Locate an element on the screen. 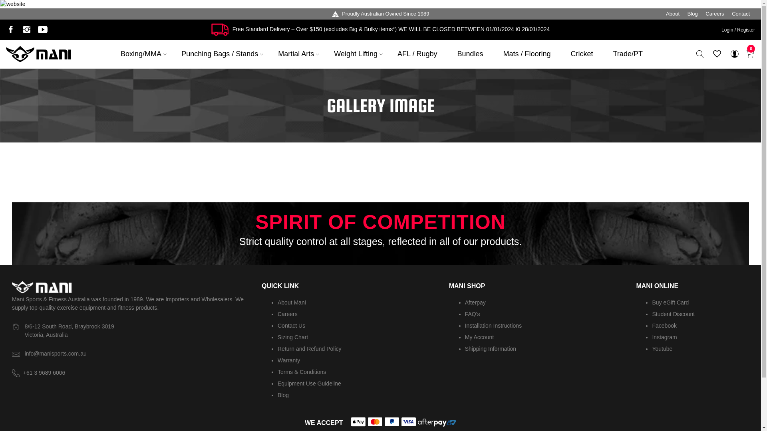 The image size is (767, 431). Sizing Chart is located at coordinates (293, 337).